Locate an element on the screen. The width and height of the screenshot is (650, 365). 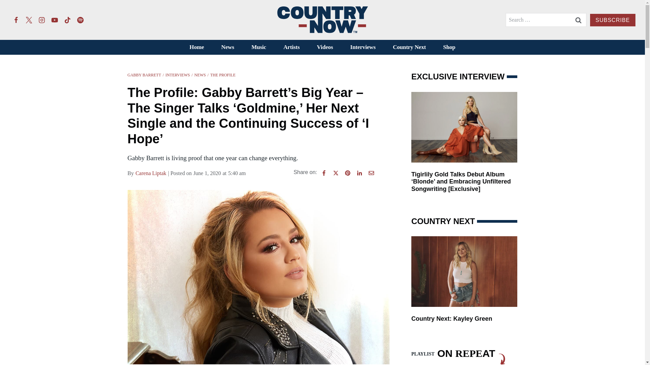
GABBY BARRETT is located at coordinates (144, 75).